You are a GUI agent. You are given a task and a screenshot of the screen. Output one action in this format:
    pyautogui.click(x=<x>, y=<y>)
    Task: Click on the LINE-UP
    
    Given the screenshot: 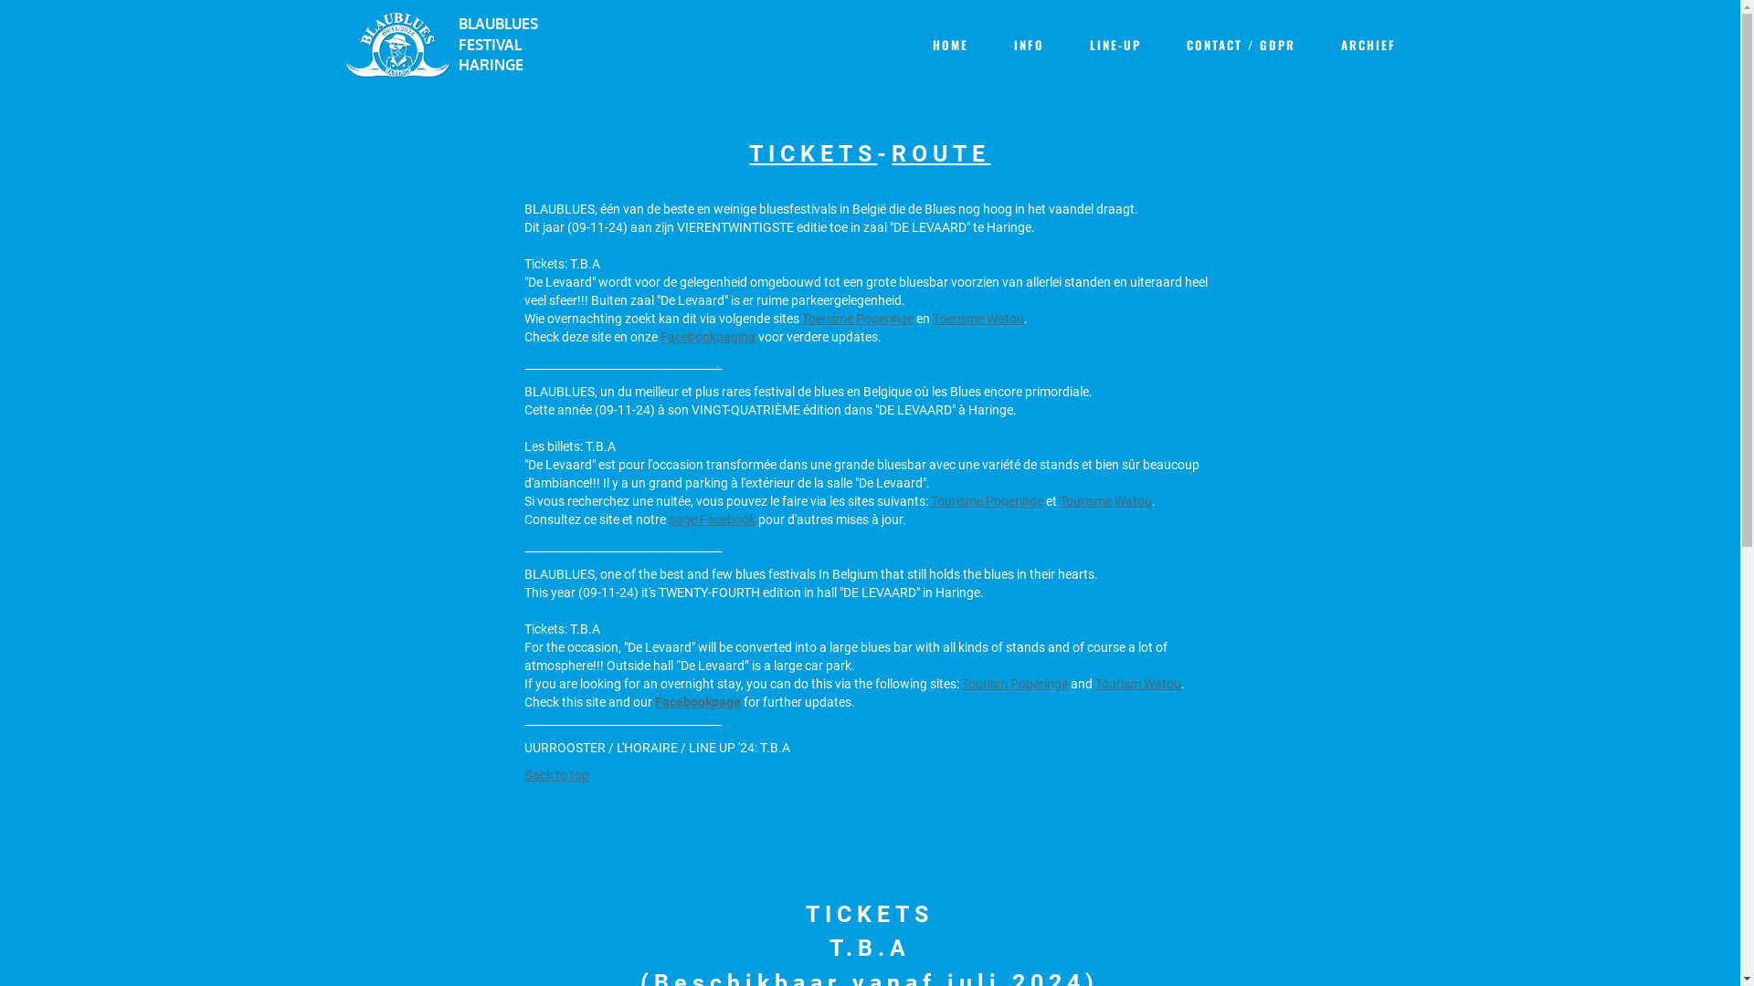 What is the action you would take?
    pyautogui.click(x=1115, y=45)
    